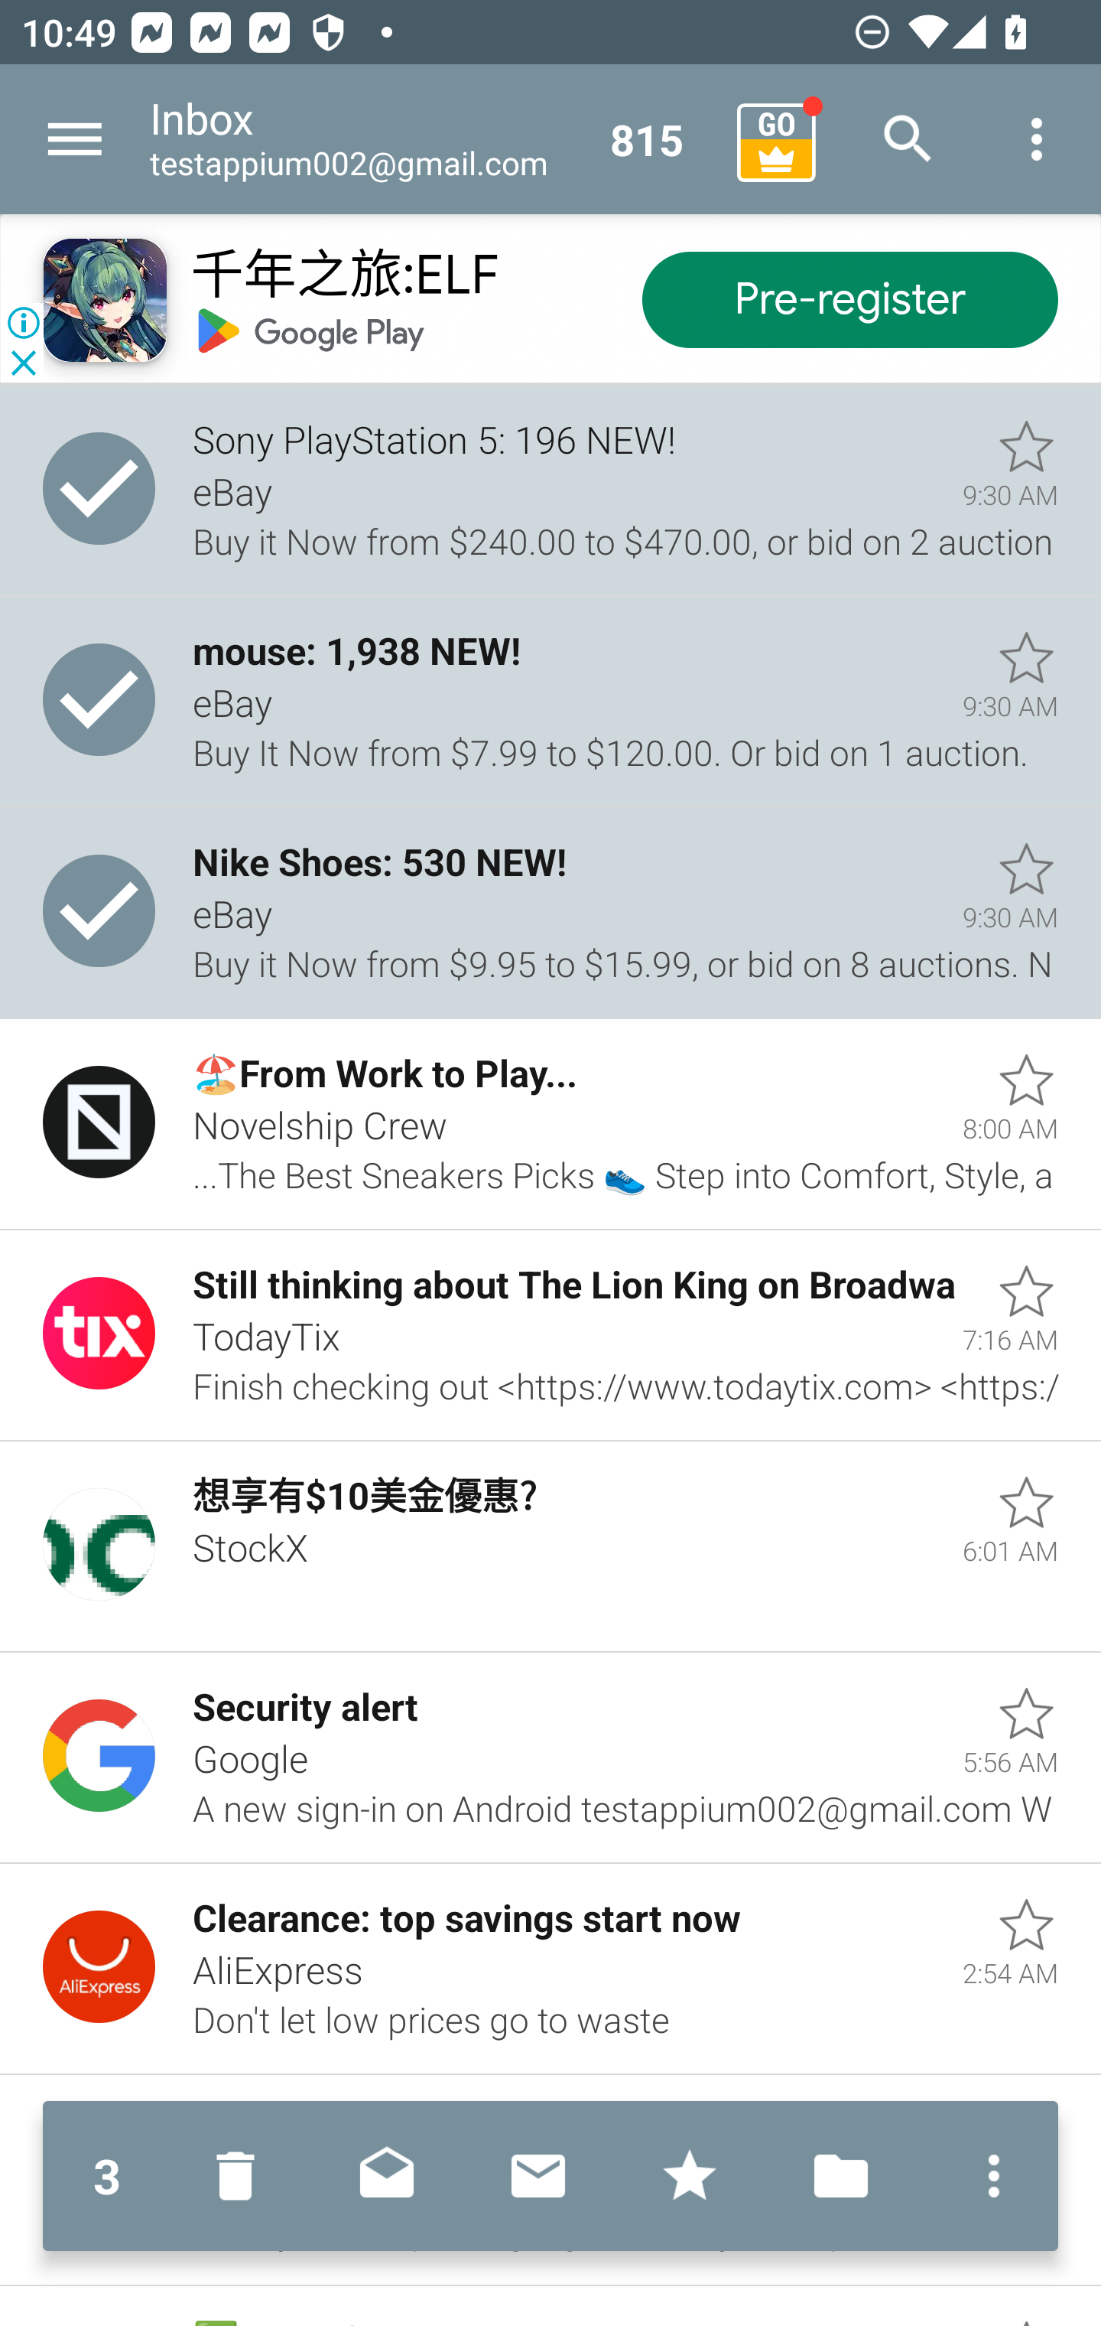 This screenshot has height=2326, width=1101. Describe the element at coordinates (550, 1547) in the screenshot. I see `Unread, 想享有$10美金優惠?, StockX, 6:01 AM` at that location.